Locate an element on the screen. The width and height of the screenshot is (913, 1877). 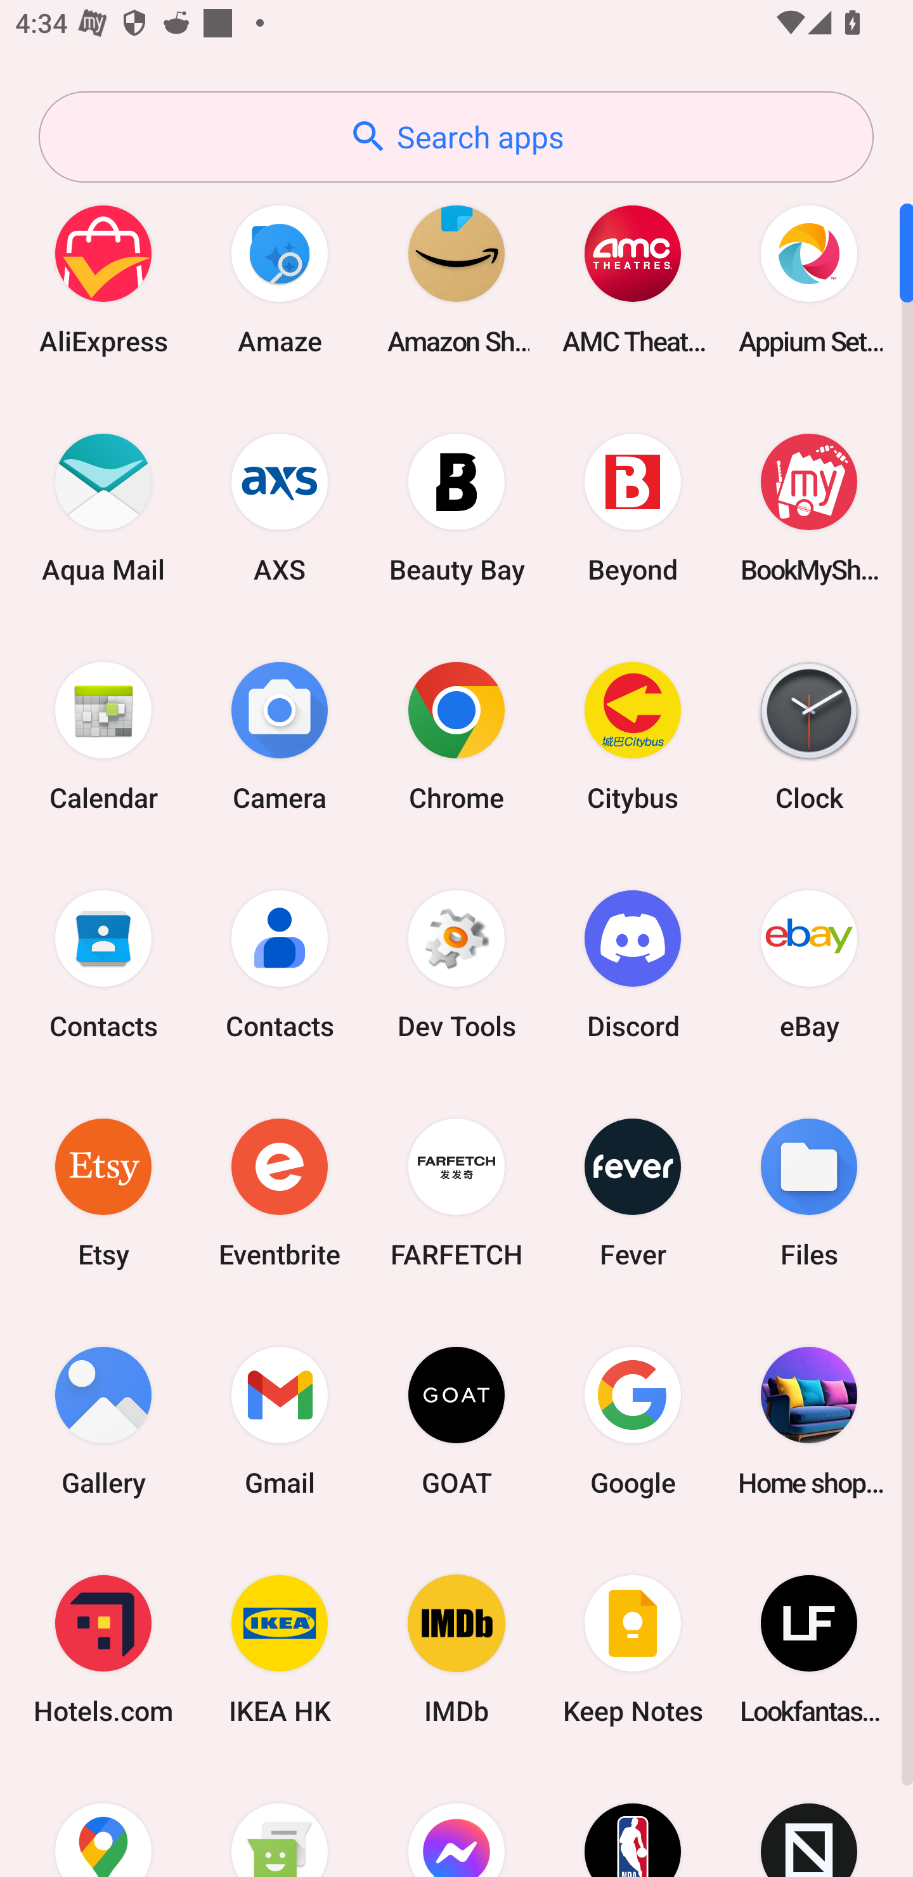
Gmail is located at coordinates (280, 1420).